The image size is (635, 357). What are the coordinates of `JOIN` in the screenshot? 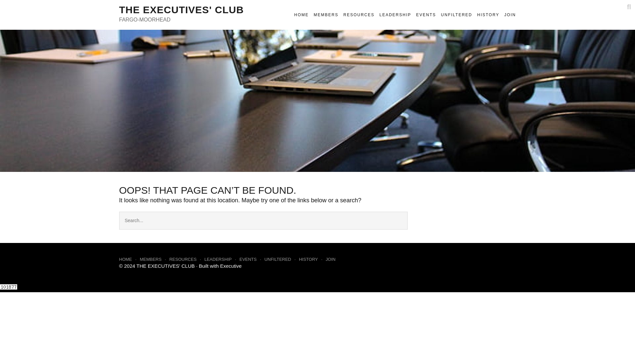 It's located at (334, 259).